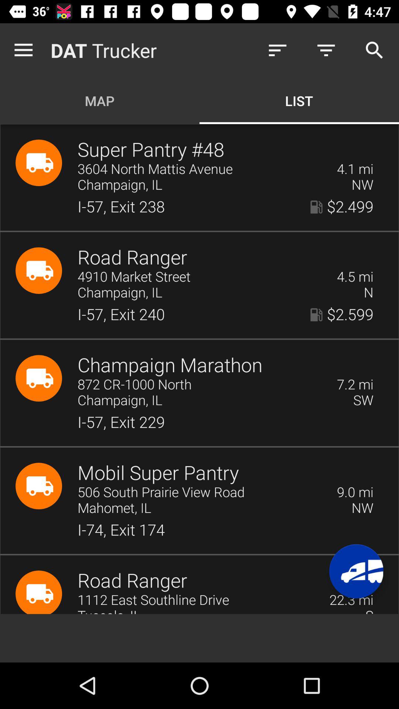  I want to click on select the item next to 506 south prairie icon, so click(355, 493).